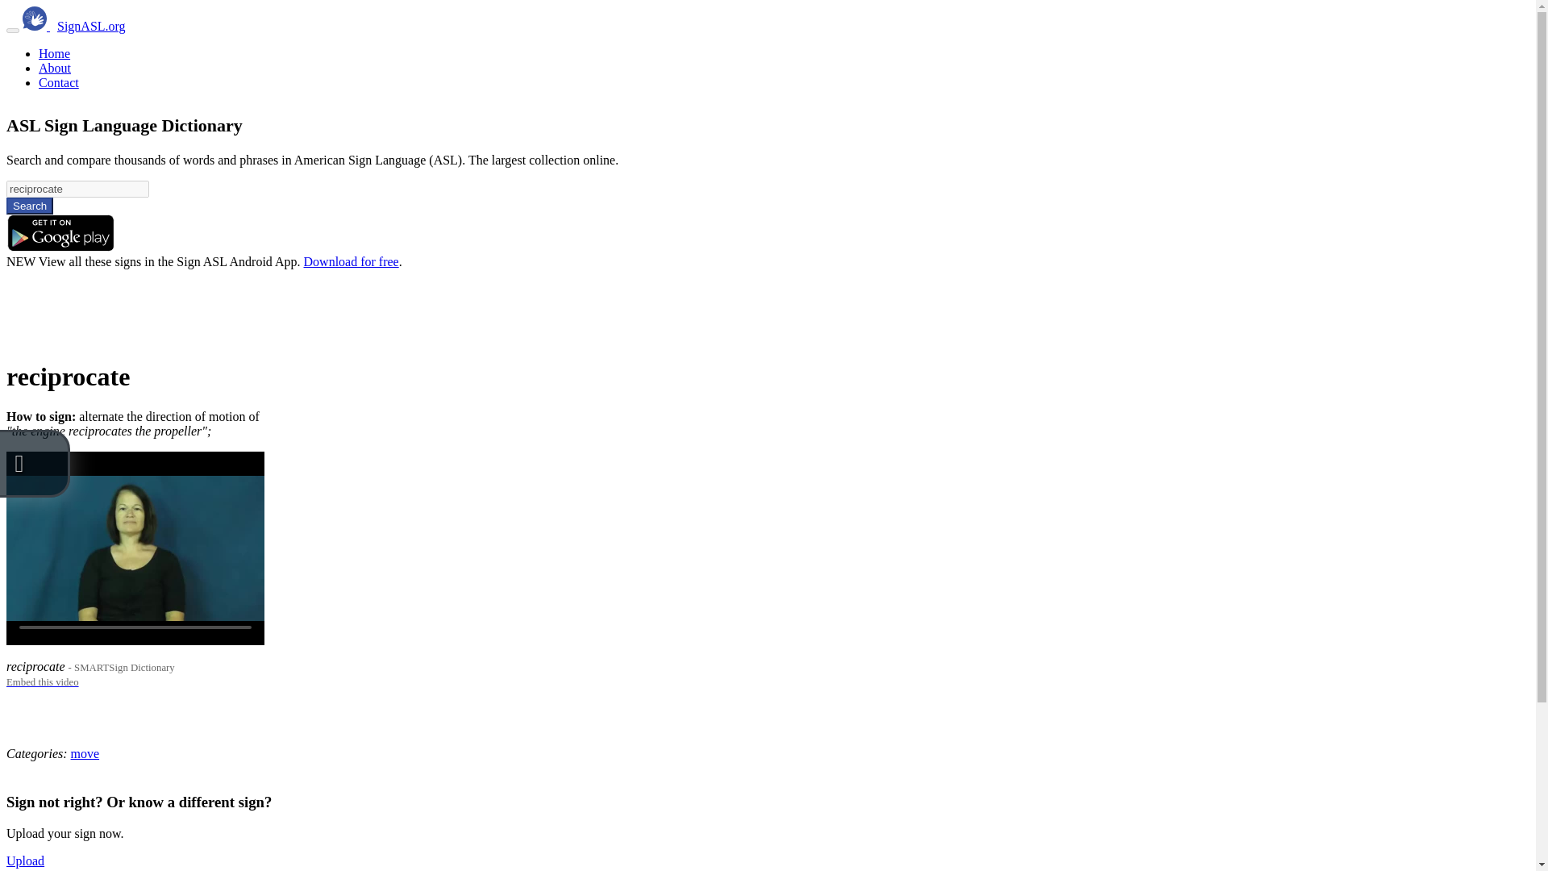  What do you see at coordinates (25, 861) in the screenshot?
I see `Upload` at bounding box center [25, 861].